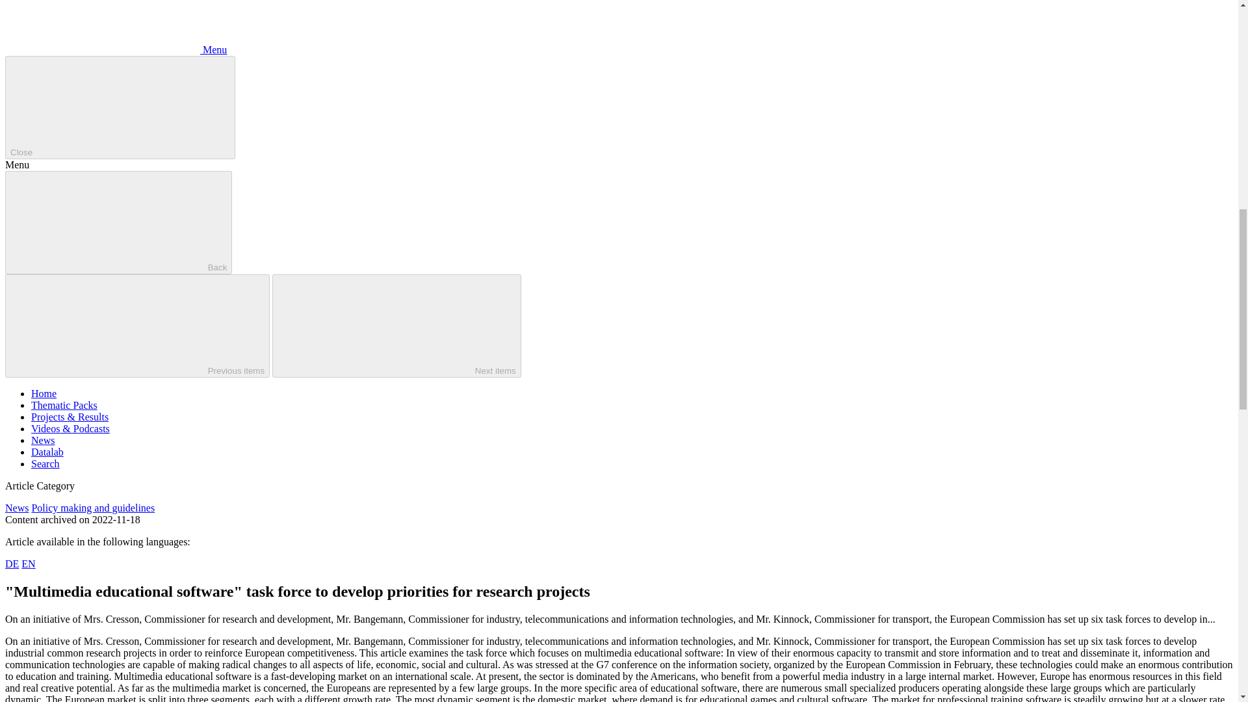 This screenshot has height=702, width=1248. I want to click on News, so click(43, 439).